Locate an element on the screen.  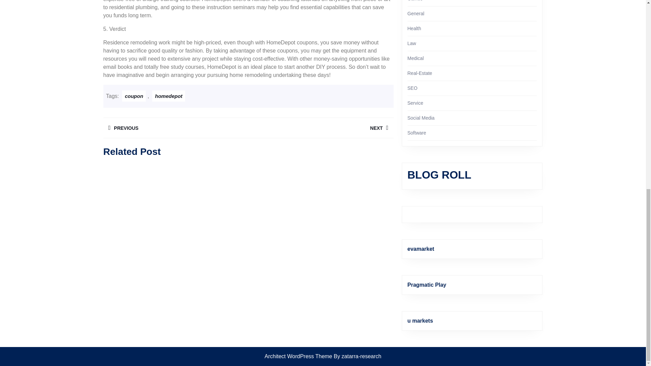
coupon is located at coordinates (414, 28).